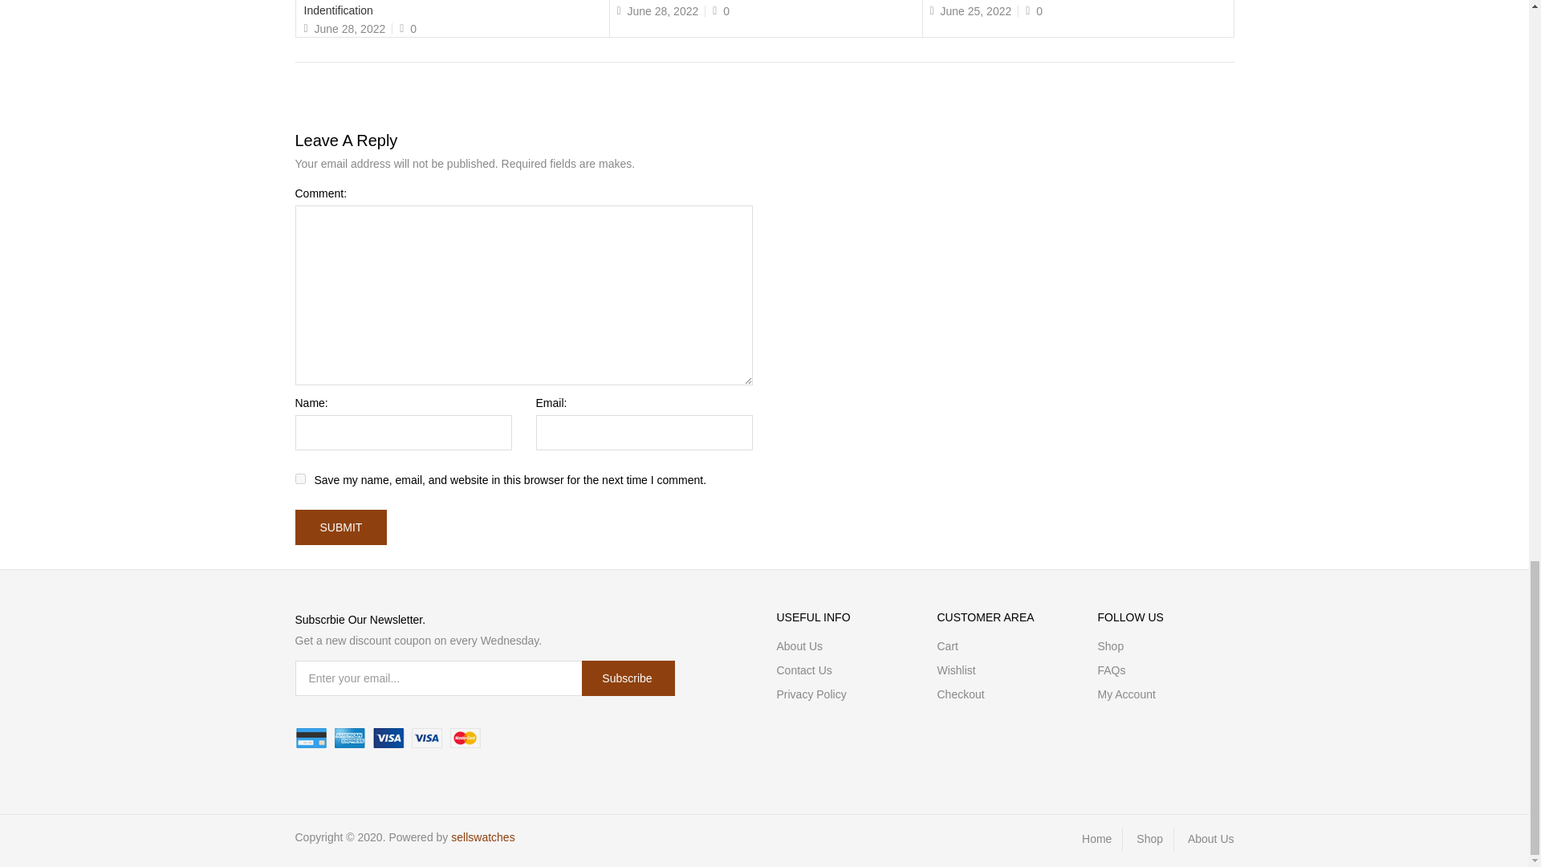 Image resolution: width=1541 pixels, height=867 pixels. I want to click on payments, so click(388, 739).